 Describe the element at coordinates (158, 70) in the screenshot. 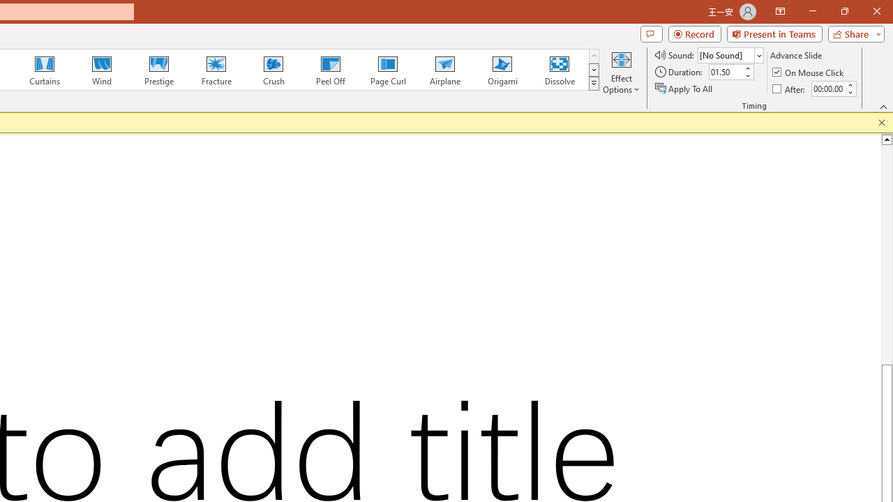

I see `Prestige` at that location.